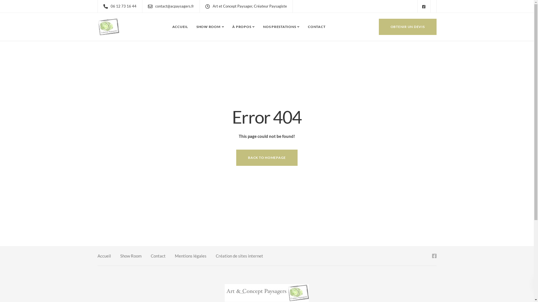 Image resolution: width=538 pixels, height=302 pixels. What do you see at coordinates (104, 257) in the screenshot?
I see `Accueil` at bounding box center [104, 257].